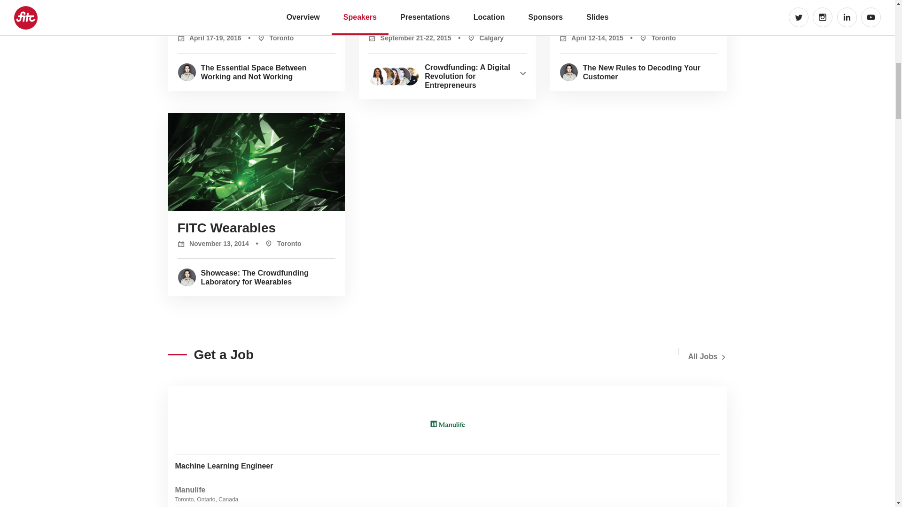 The image size is (902, 507). Describe the element at coordinates (650, 38) in the screenshot. I see `Toronto` at that location.